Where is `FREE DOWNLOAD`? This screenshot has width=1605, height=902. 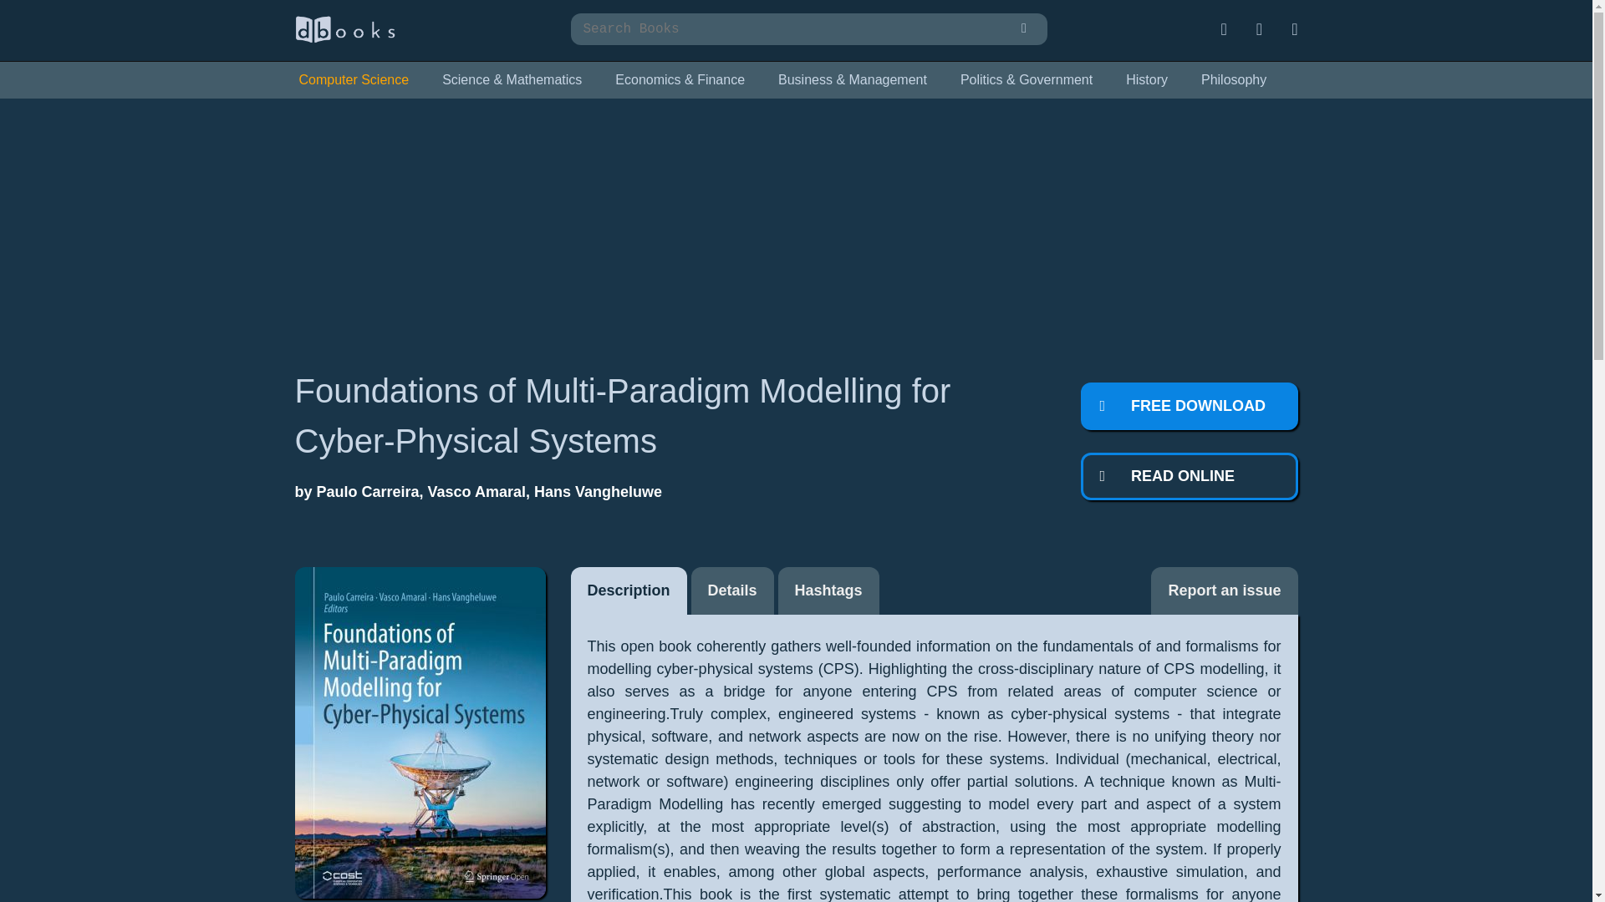
FREE DOWNLOAD is located at coordinates (1189, 406).